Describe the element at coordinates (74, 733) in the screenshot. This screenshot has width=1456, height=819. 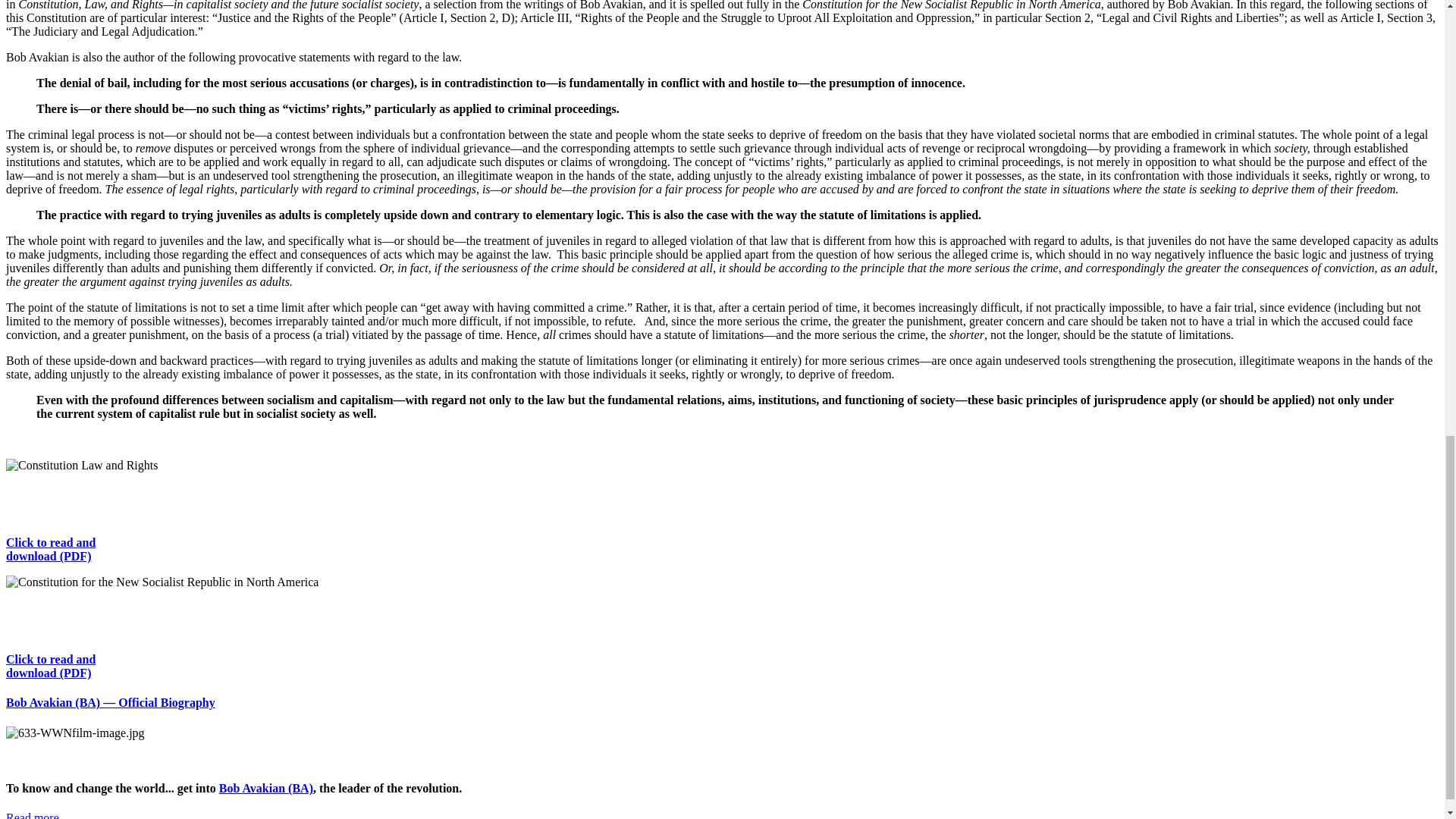
I see `633-WWNfilm-image.jpg` at that location.